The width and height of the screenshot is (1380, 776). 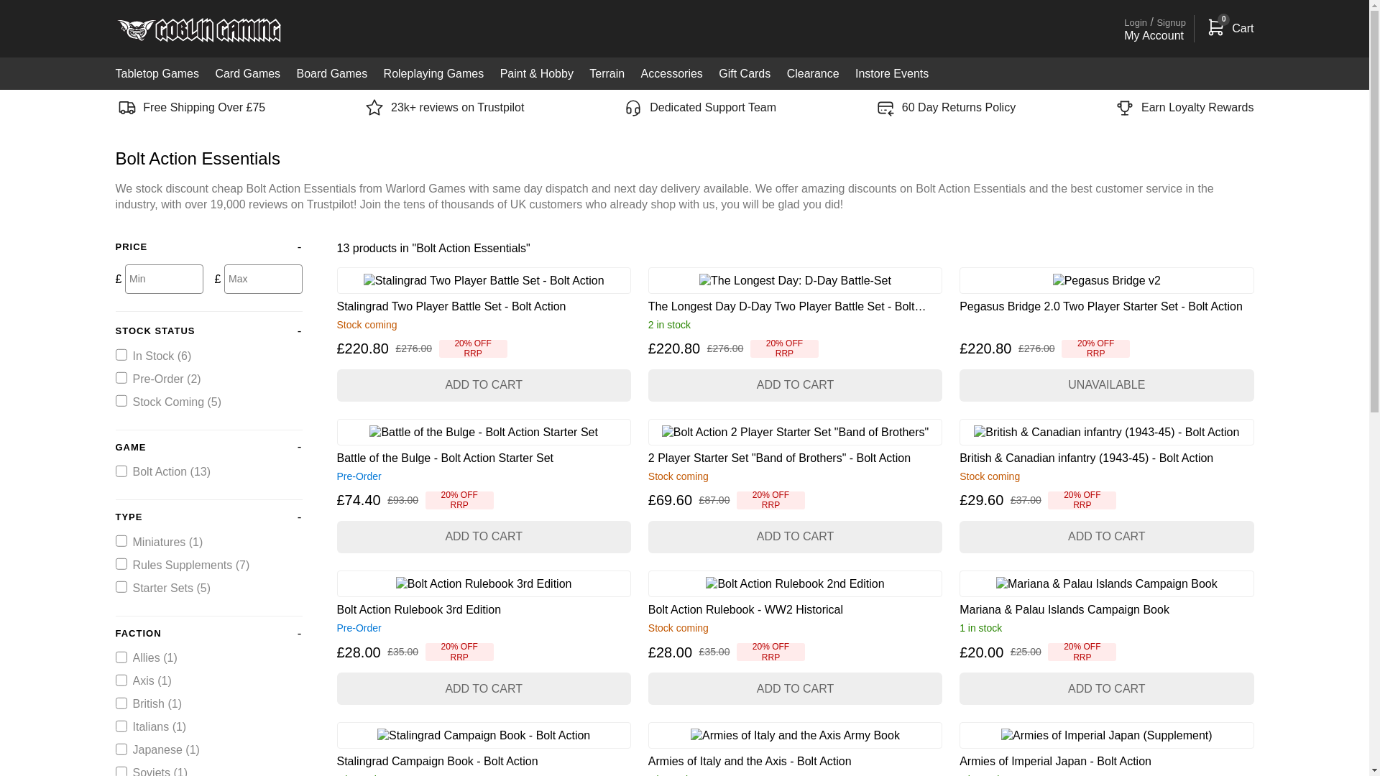 I want to click on Japanese, so click(x=121, y=749).